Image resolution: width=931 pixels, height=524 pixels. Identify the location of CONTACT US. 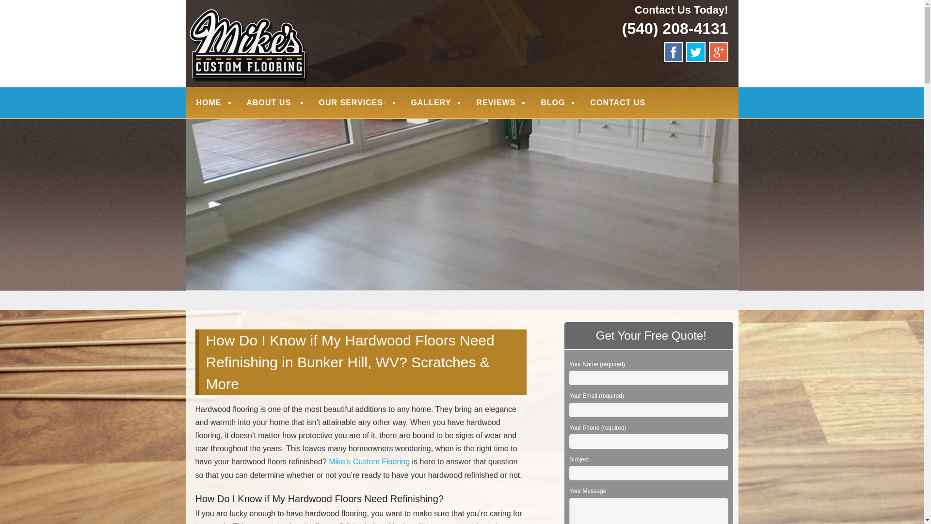
(618, 103).